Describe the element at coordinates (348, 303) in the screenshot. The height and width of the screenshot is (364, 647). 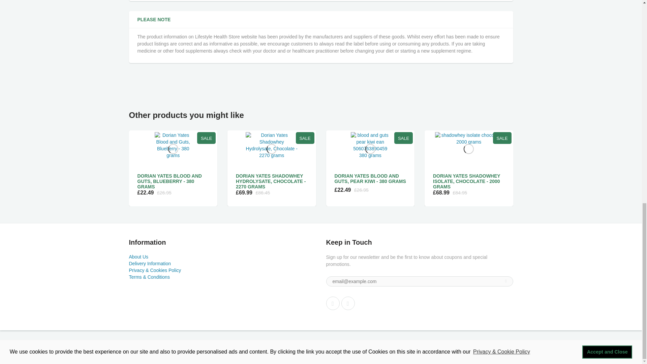
I see `Instagram` at that location.